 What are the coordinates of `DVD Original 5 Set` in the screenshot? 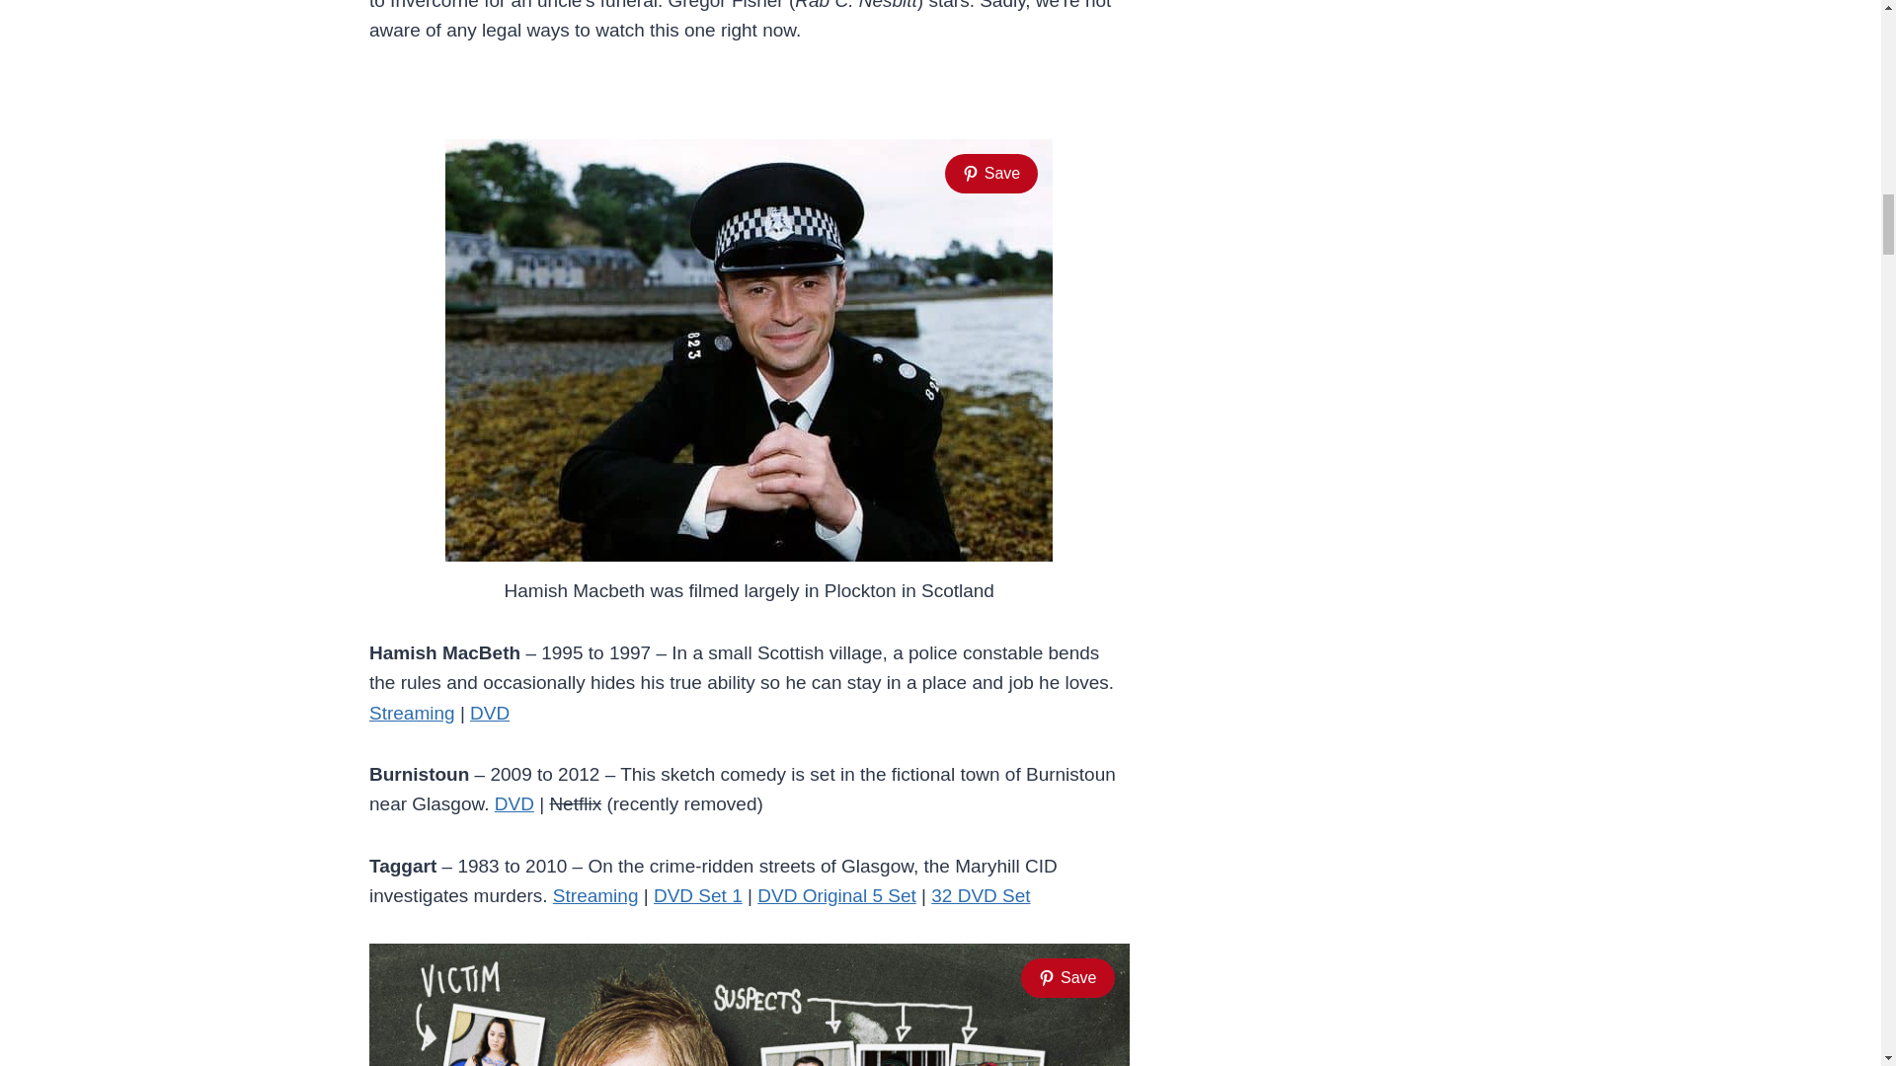 It's located at (835, 896).